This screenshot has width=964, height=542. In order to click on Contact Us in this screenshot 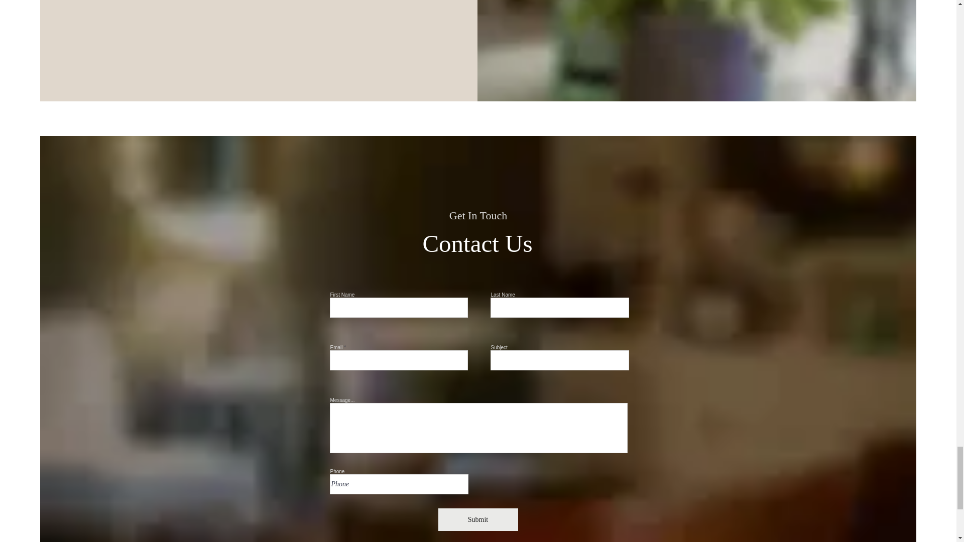, I will do `click(477, 243)`.